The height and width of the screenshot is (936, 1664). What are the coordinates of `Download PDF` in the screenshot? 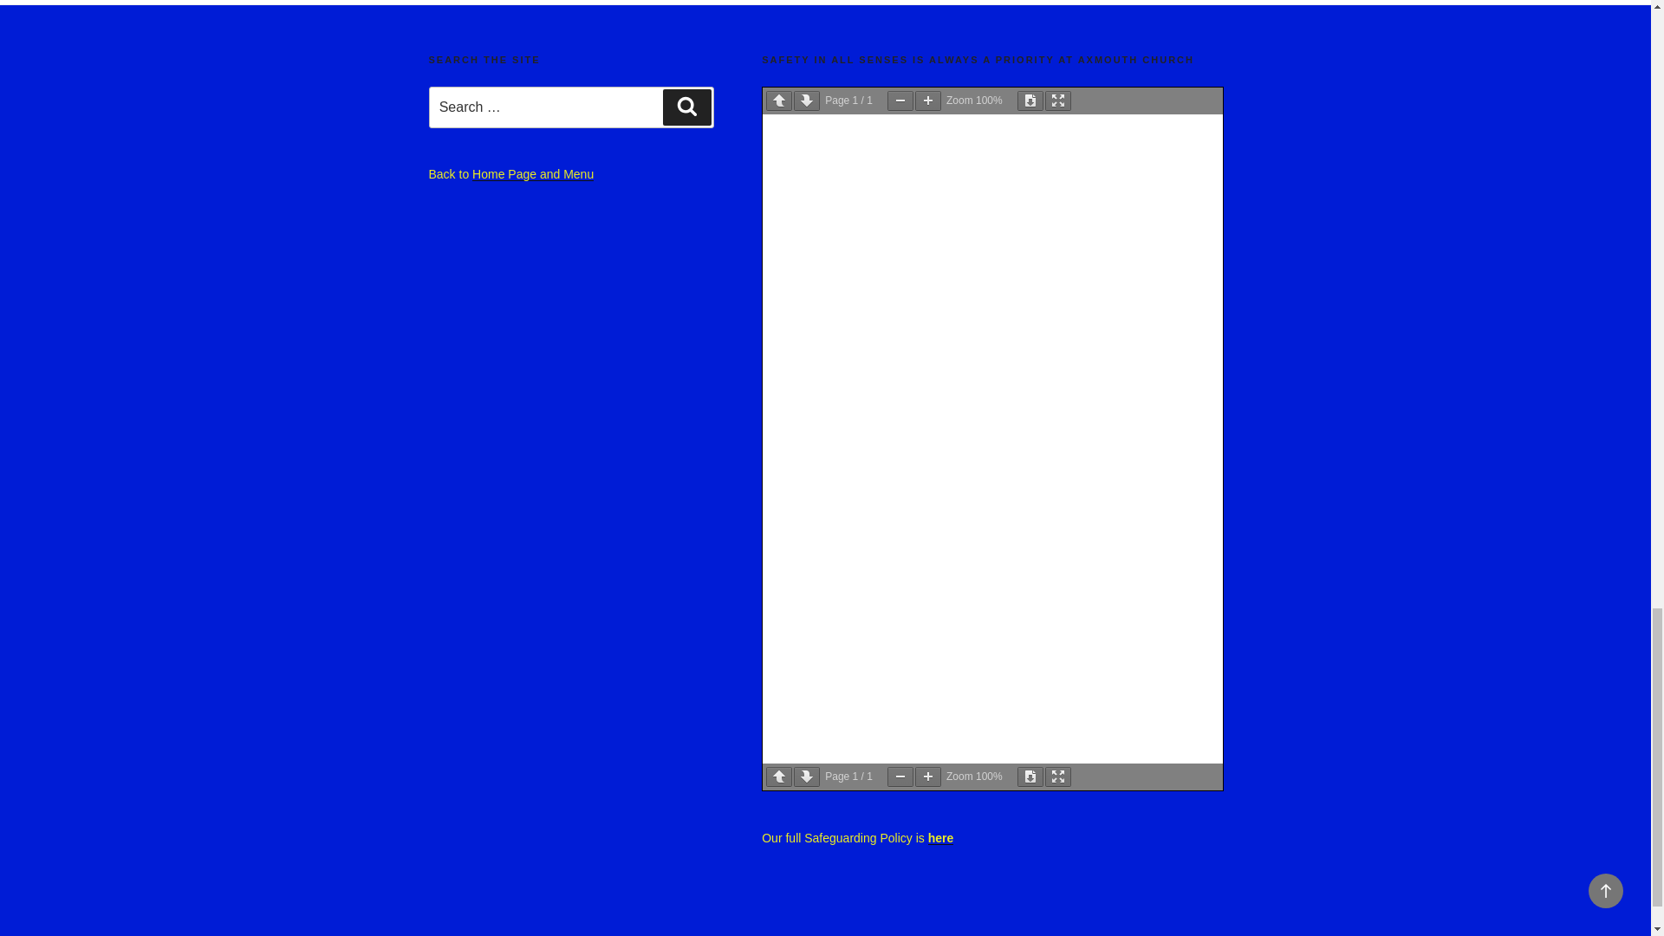 It's located at (1030, 101).